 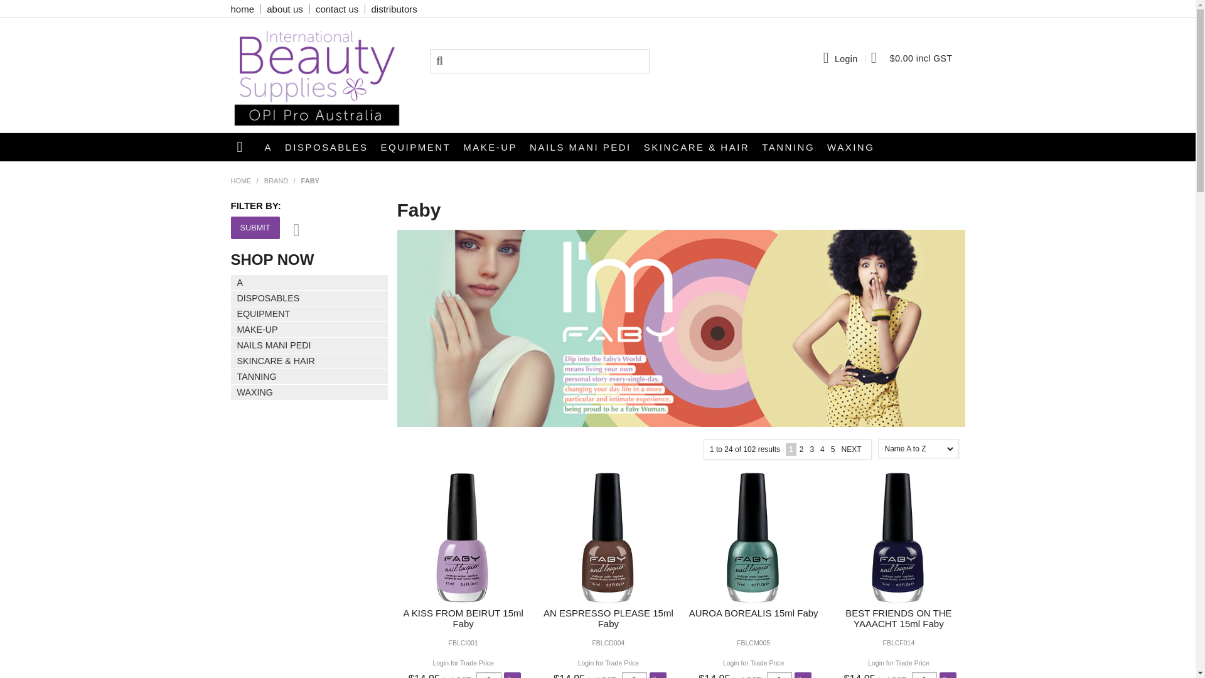 I want to click on EQUIPMENT, so click(x=416, y=147).